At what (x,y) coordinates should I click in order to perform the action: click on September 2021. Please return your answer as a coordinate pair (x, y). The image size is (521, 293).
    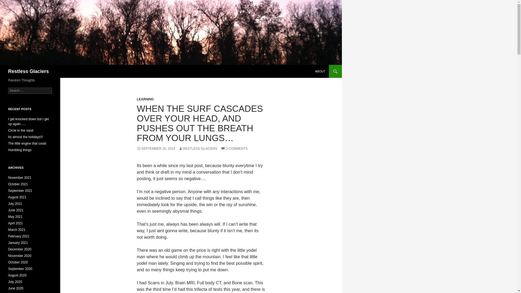
    Looking at the image, I should click on (20, 190).